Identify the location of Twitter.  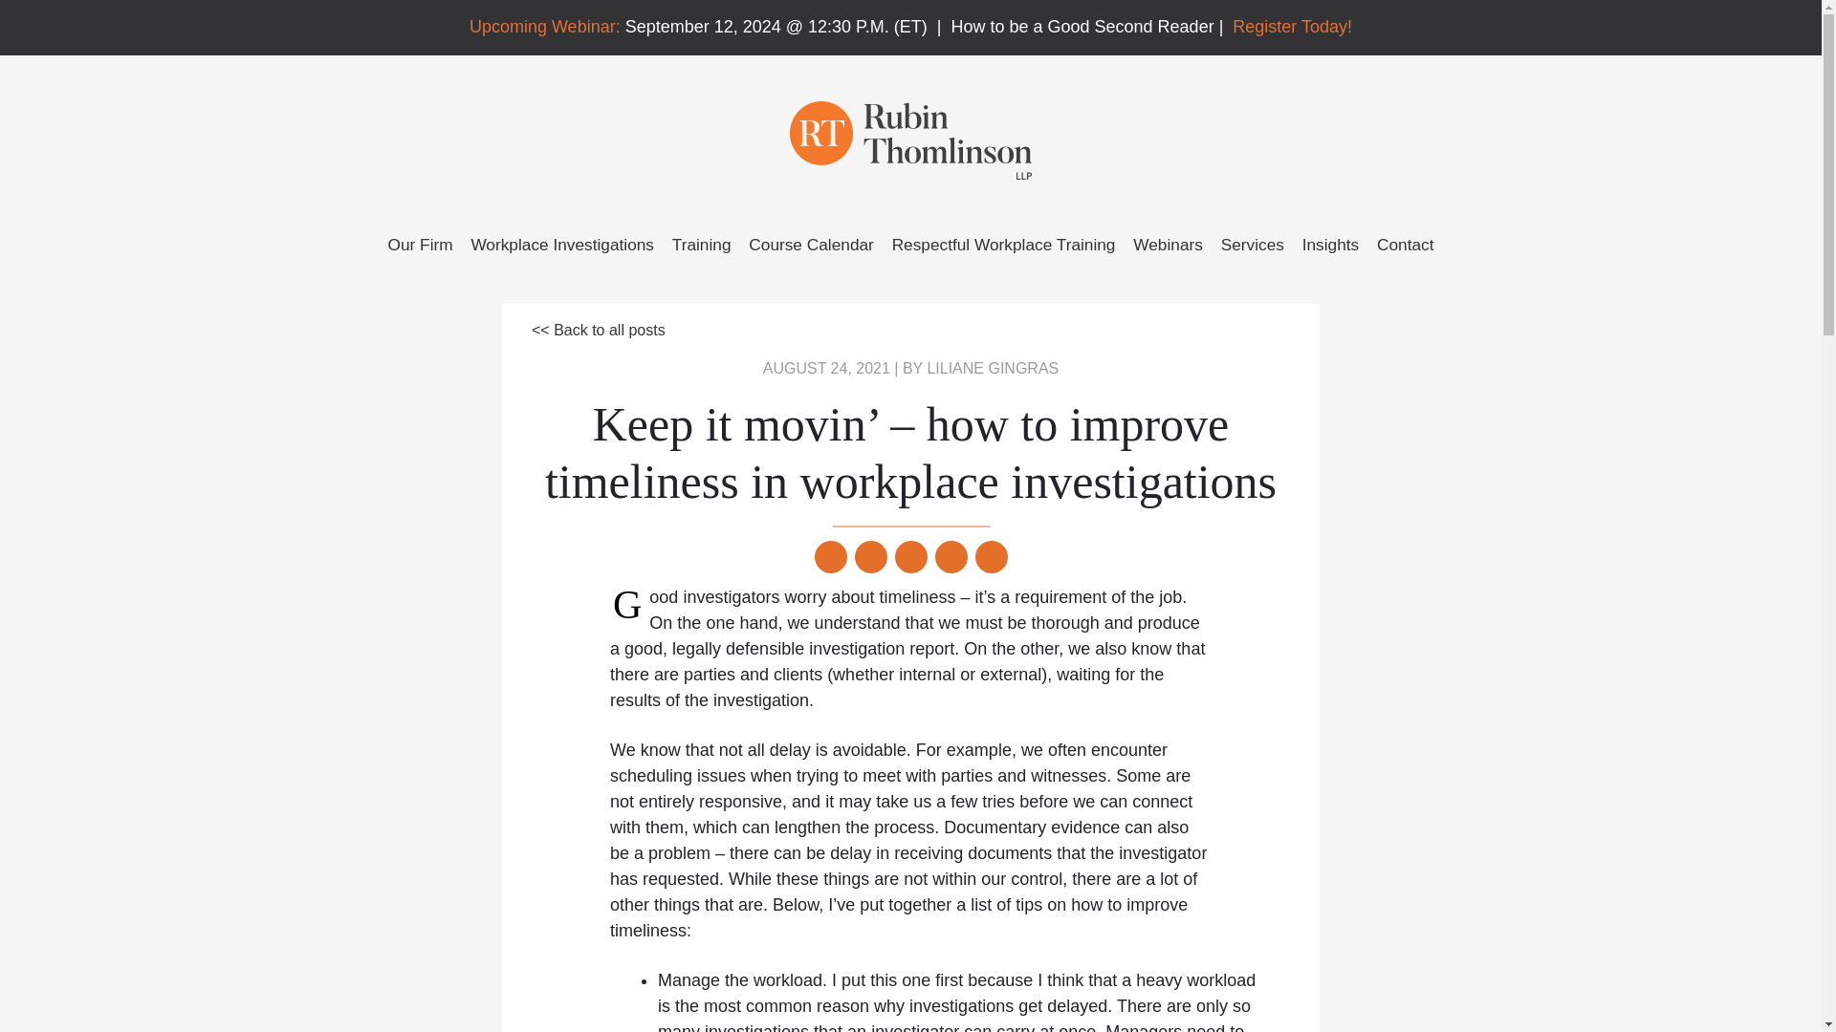
(831, 562).